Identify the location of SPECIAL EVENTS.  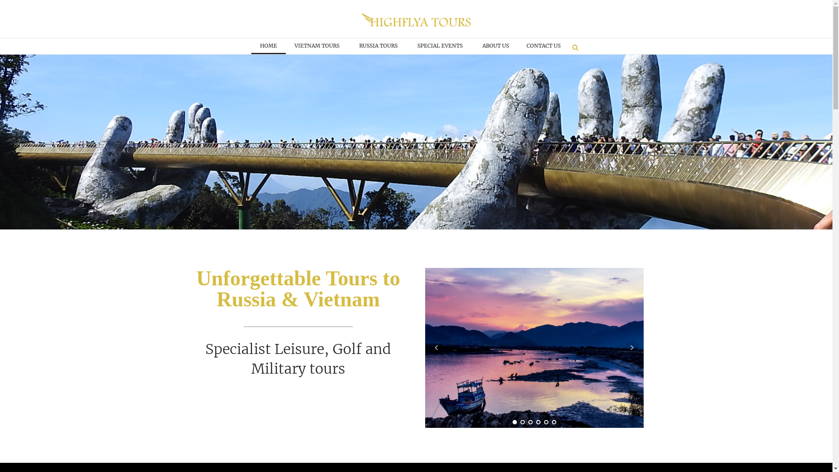
(441, 46).